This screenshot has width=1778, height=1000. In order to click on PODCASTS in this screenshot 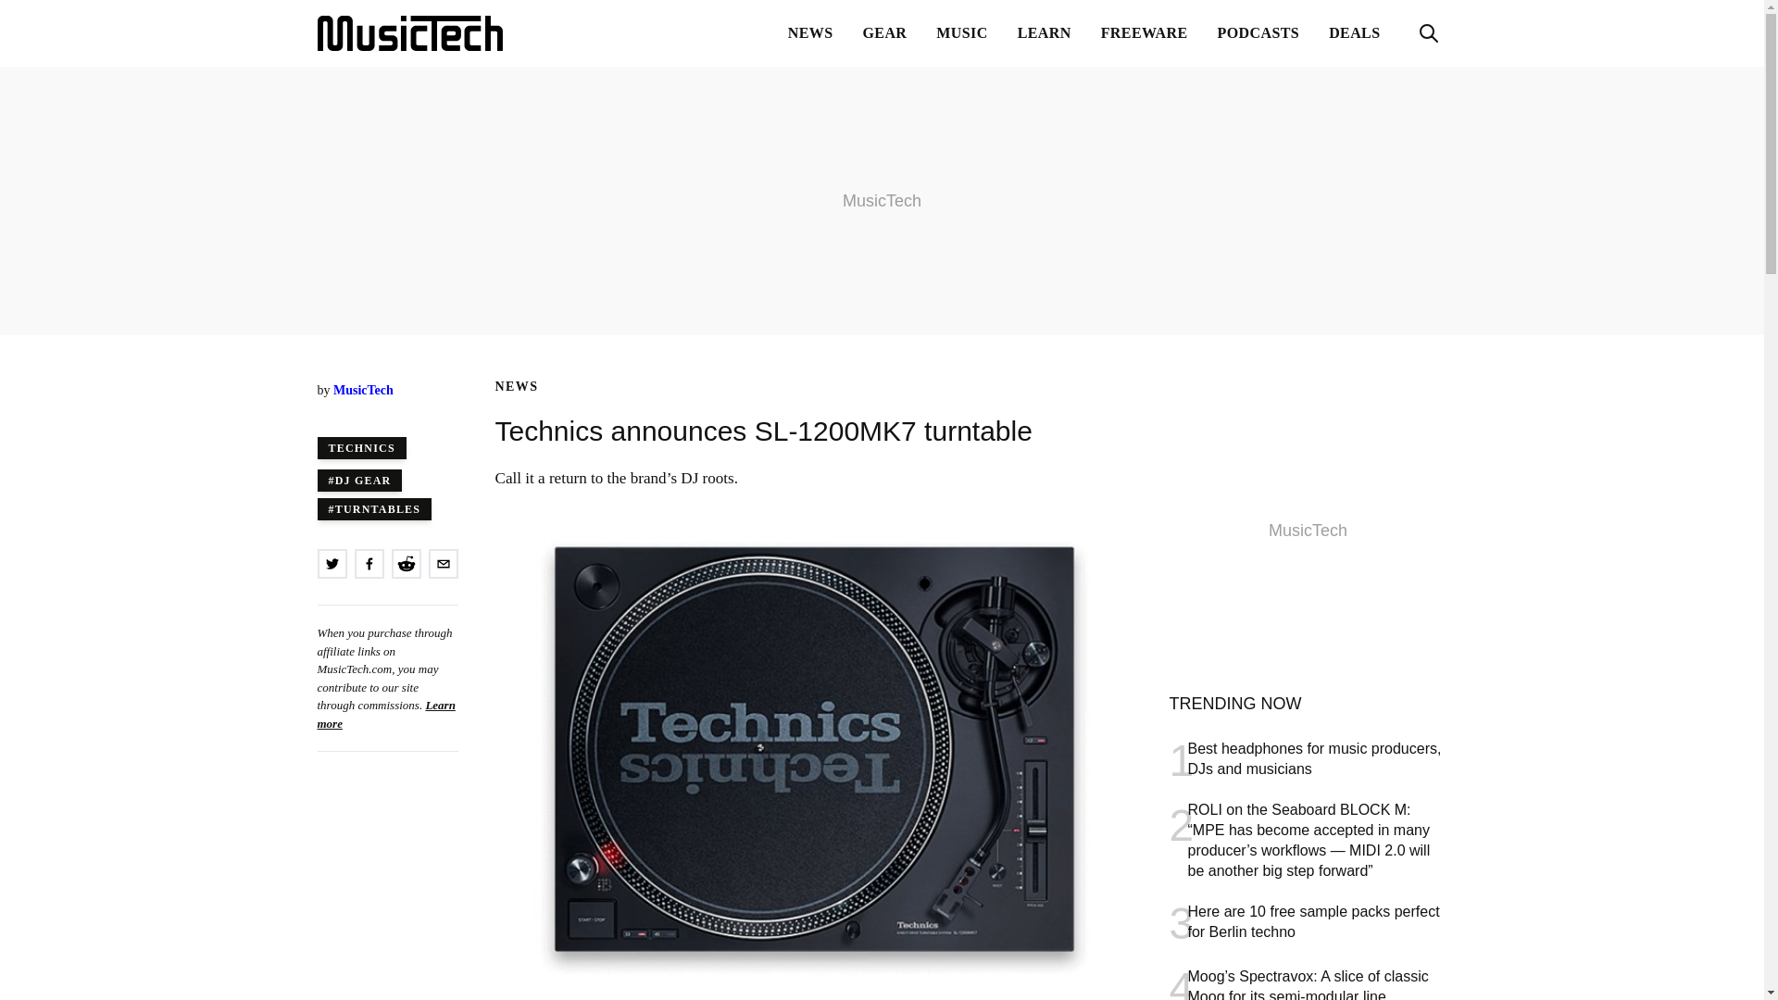, I will do `click(1258, 33)`.